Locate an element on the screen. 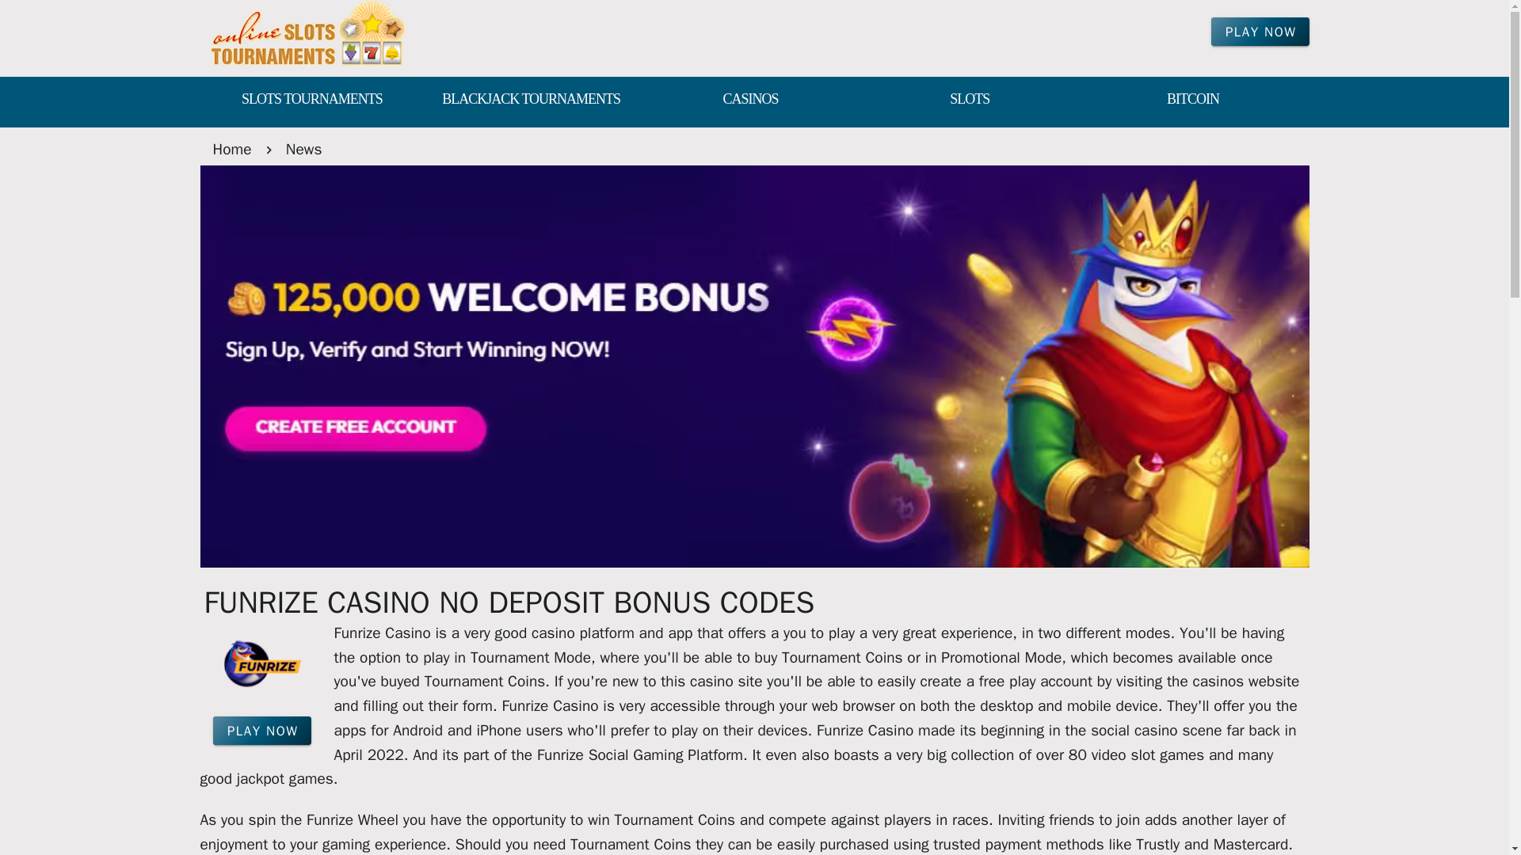 Image resolution: width=1521 pixels, height=855 pixels. PLAY NOW is located at coordinates (1260, 32).